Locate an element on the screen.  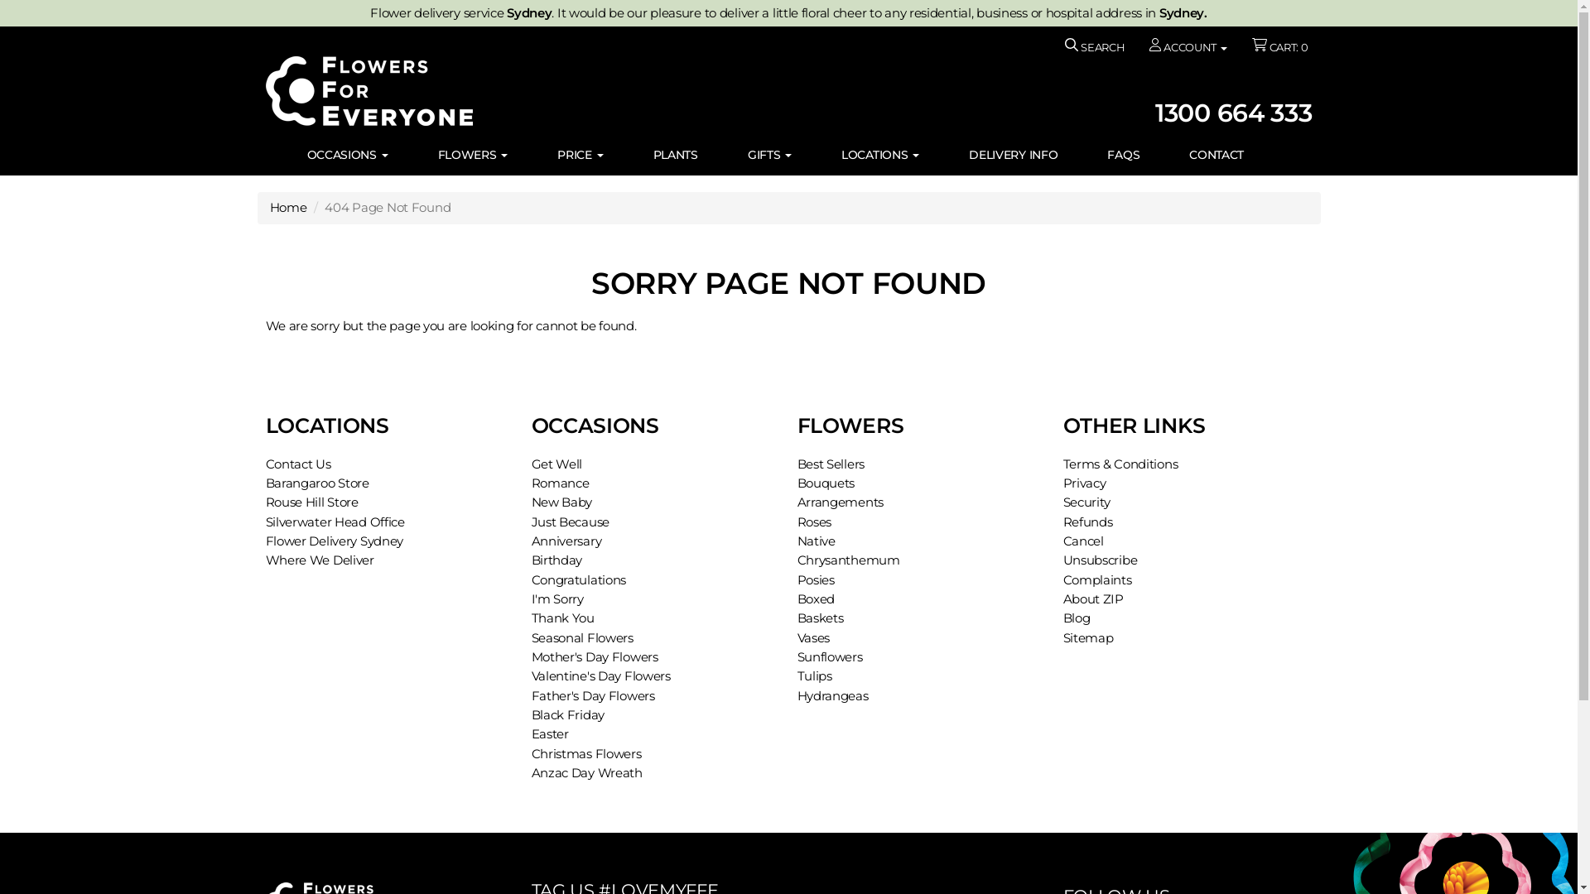
Complaints is located at coordinates (1098, 580).